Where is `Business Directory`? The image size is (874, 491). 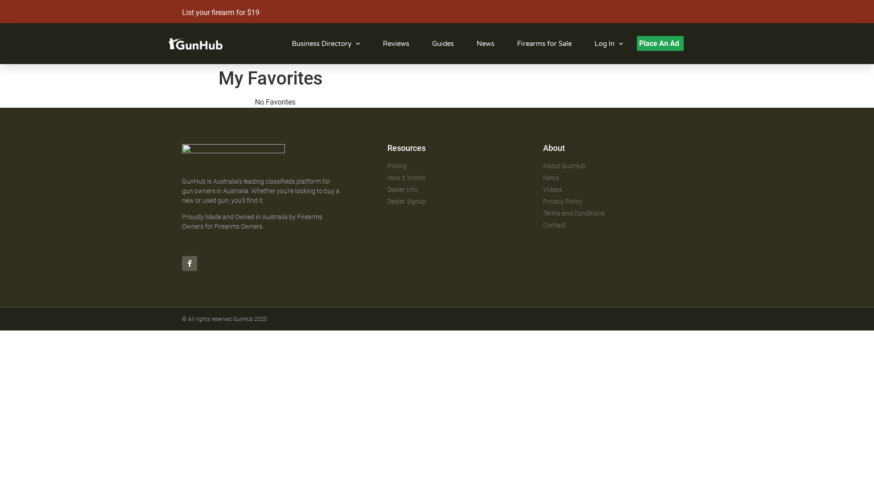
Business Directory is located at coordinates (326, 44).